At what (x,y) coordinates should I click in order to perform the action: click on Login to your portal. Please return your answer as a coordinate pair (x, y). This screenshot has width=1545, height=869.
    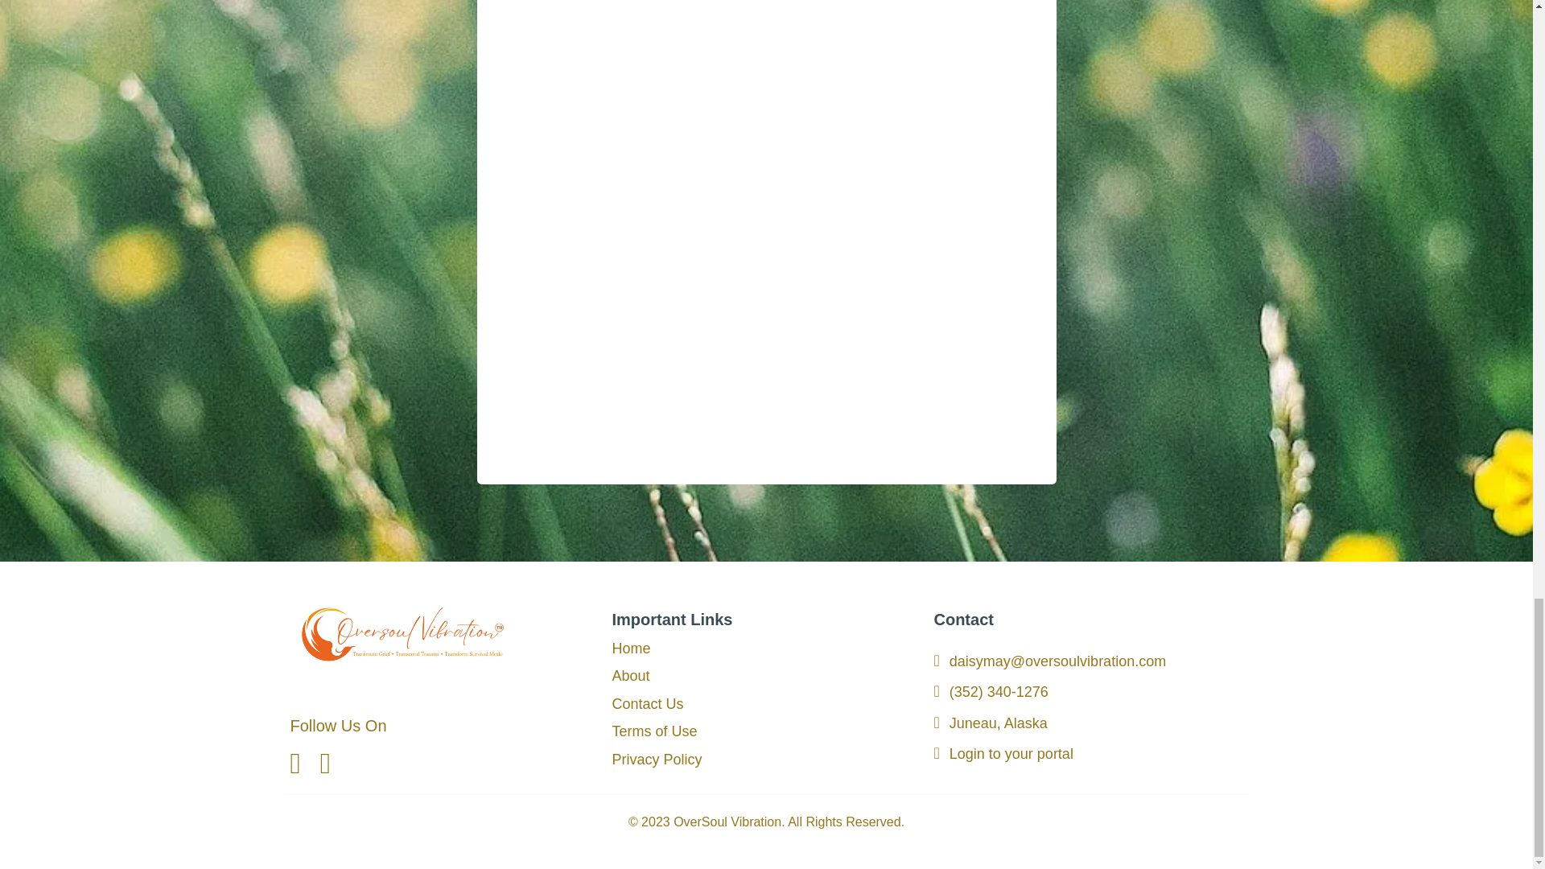
    Looking at the image, I should click on (1011, 753).